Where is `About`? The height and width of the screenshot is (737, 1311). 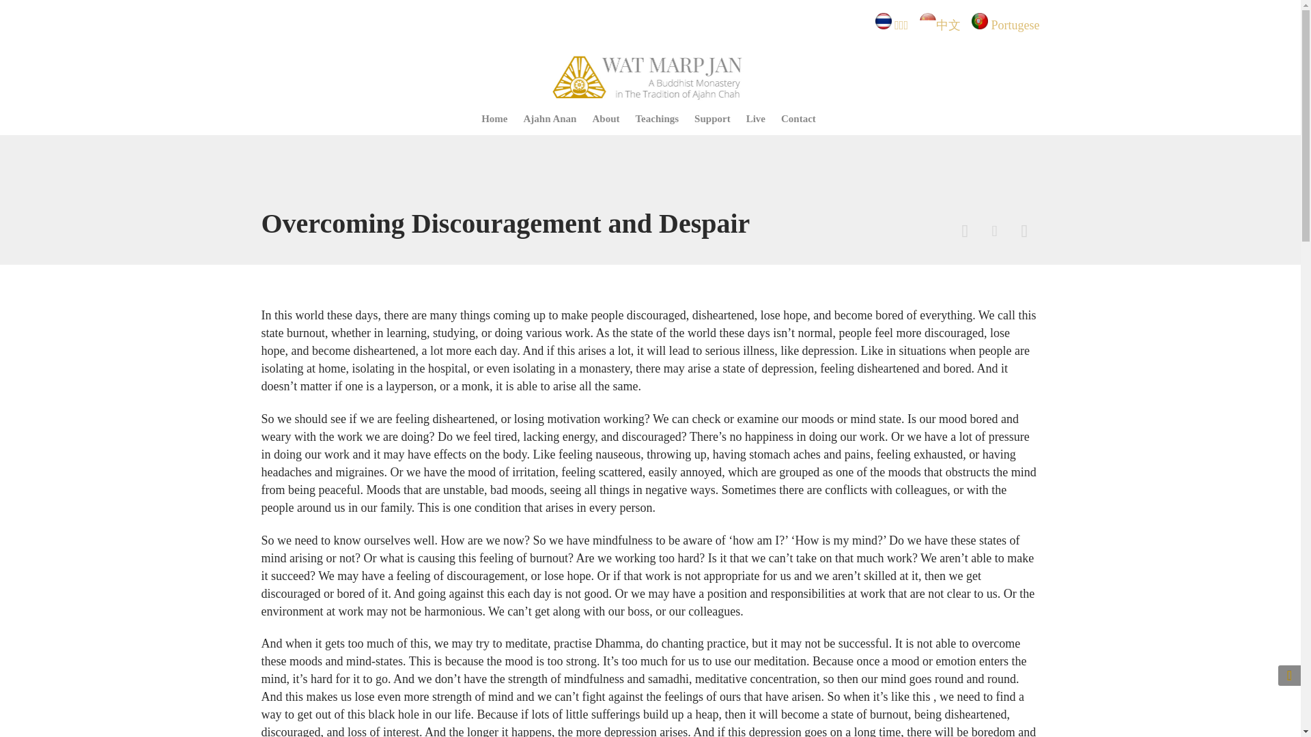 About is located at coordinates (605, 120).